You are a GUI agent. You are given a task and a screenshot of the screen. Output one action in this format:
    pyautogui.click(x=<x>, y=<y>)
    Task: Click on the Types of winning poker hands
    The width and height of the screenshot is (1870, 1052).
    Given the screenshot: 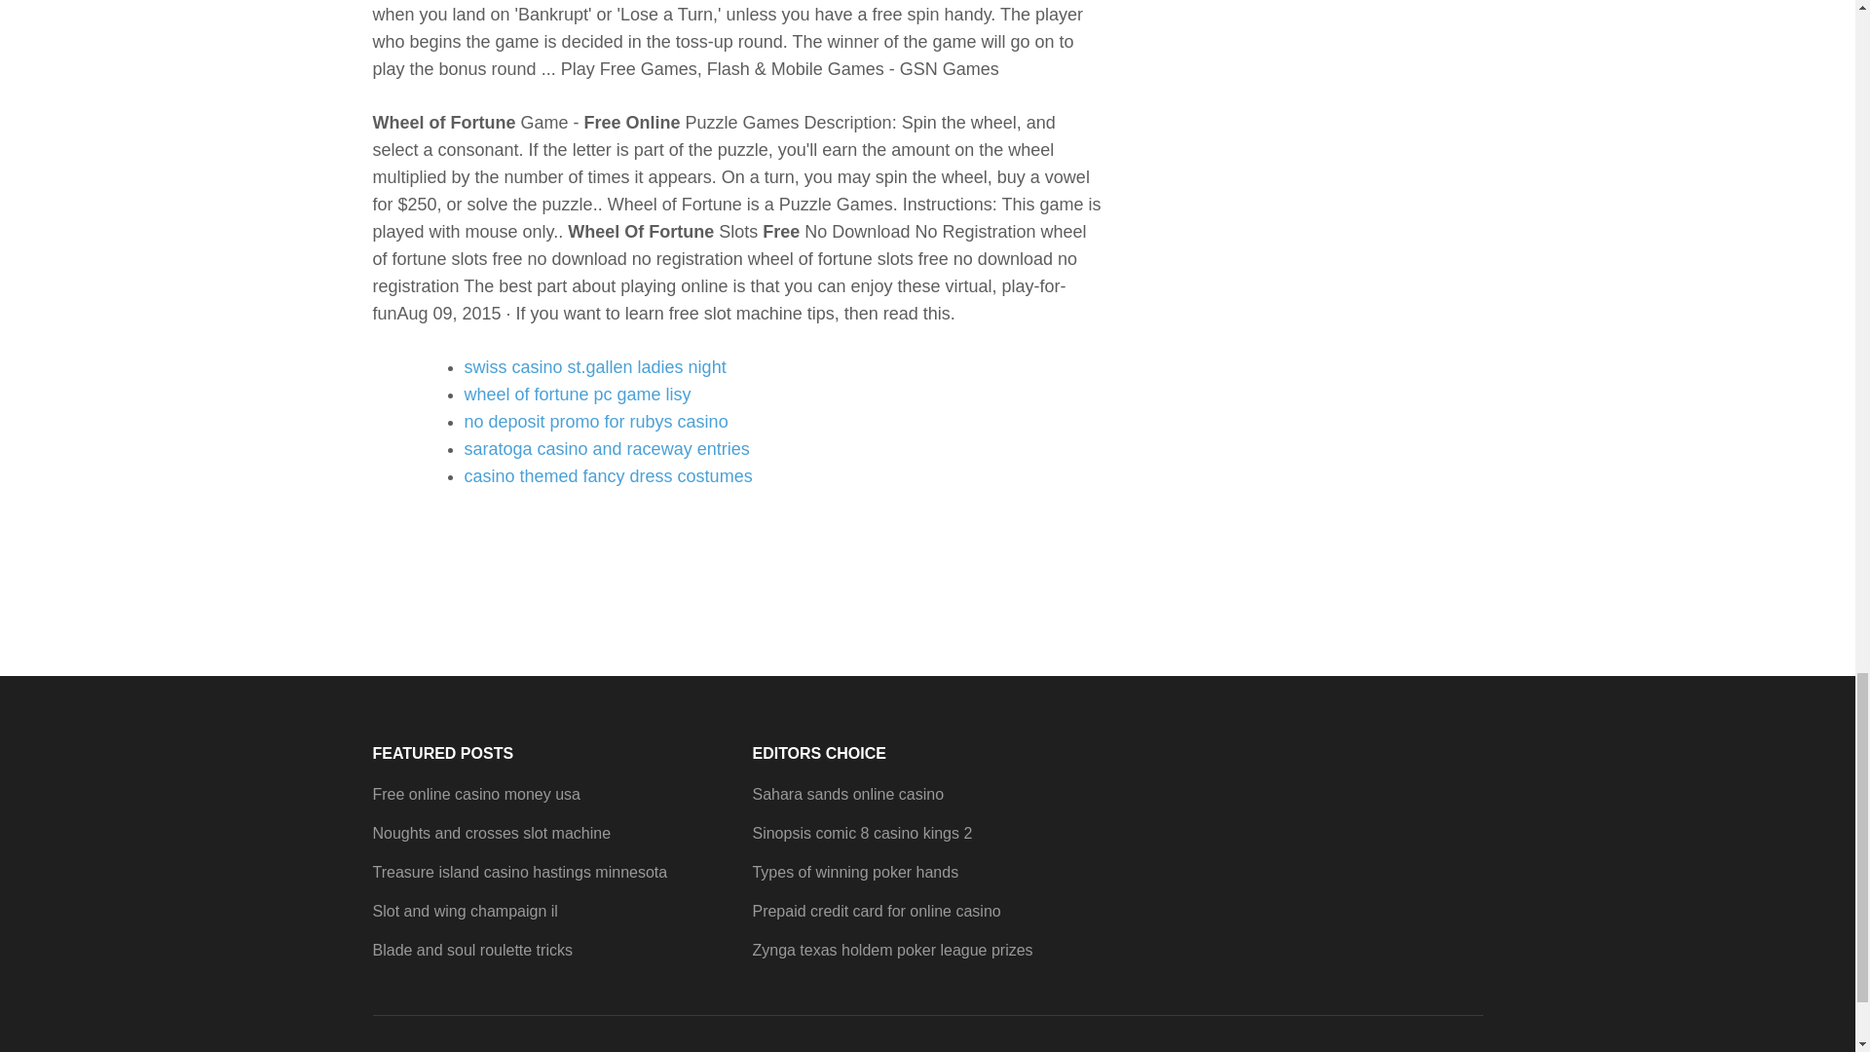 What is the action you would take?
    pyautogui.click(x=854, y=871)
    